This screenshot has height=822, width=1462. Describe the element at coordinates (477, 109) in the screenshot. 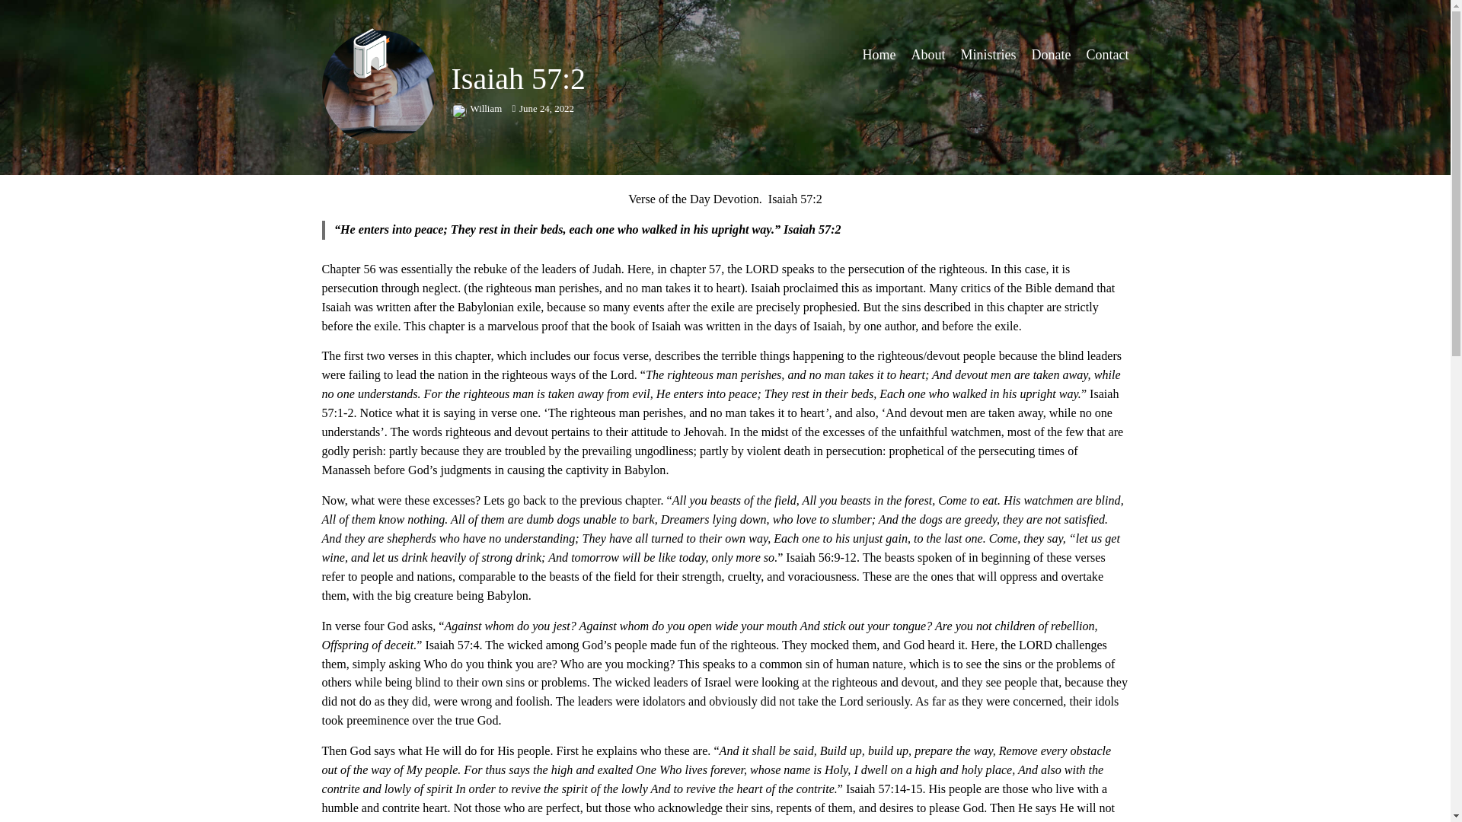

I see `William` at that location.